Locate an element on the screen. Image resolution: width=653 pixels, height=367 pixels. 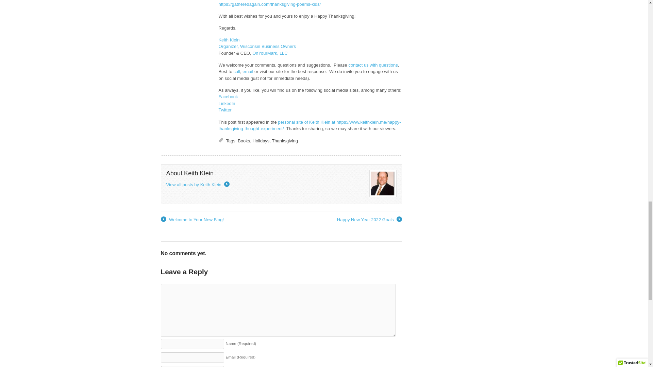
Twitter is located at coordinates (224, 110).